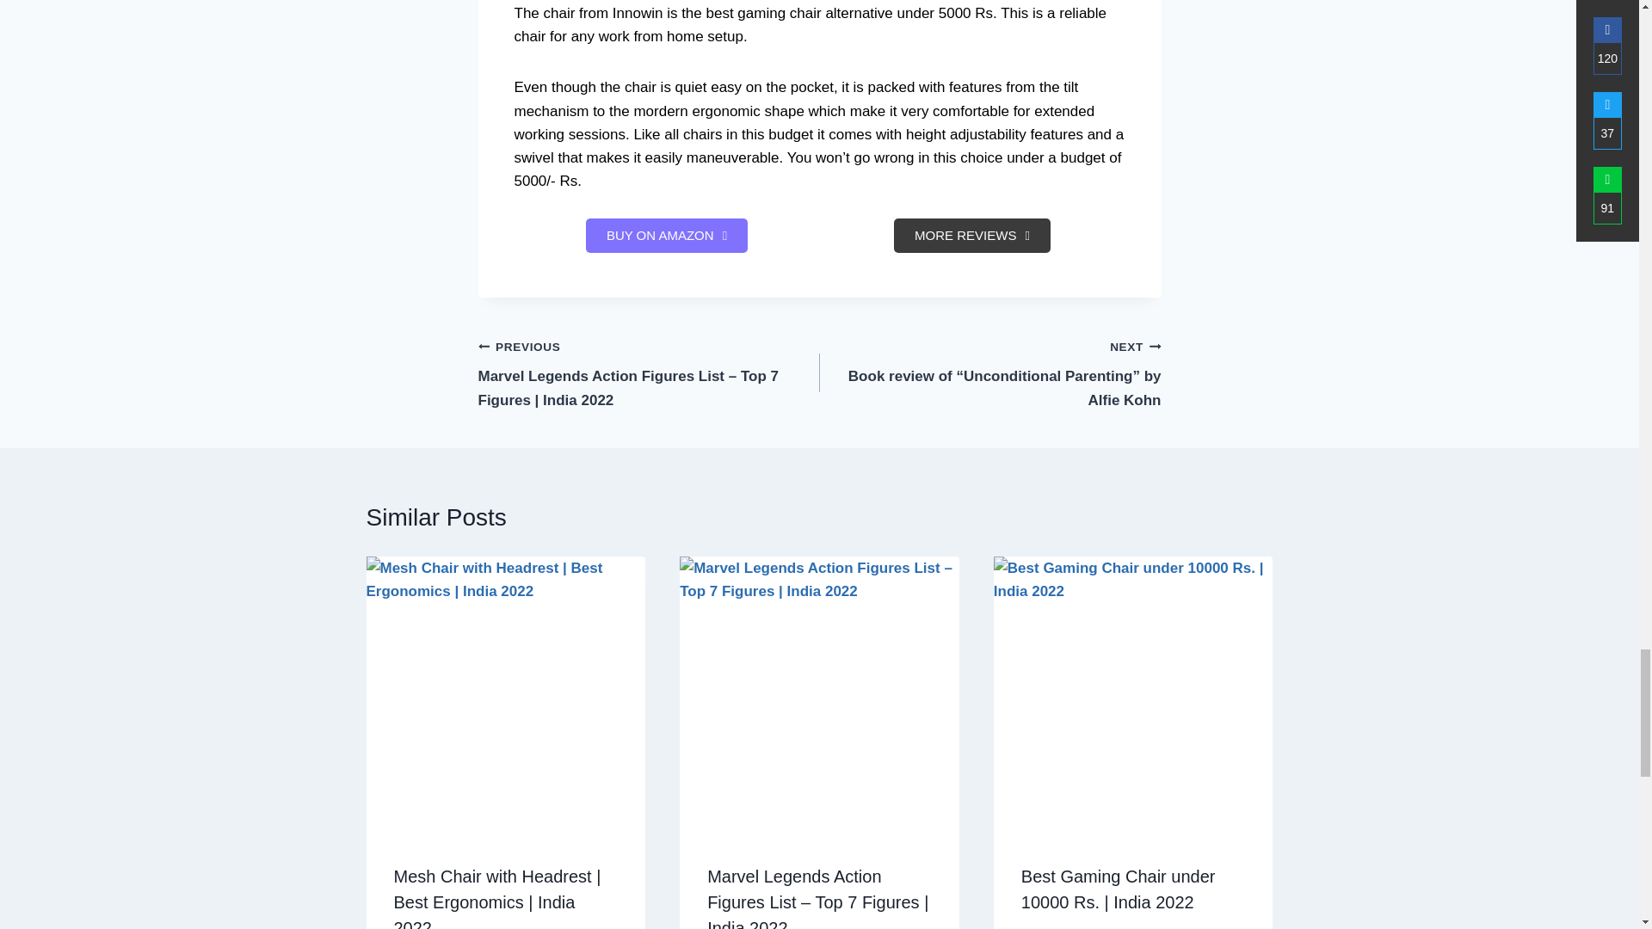 This screenshot has height=929, width=1652. Describe the element at coordinates (972, 235) in the screenshot. I see `MORE REVIEWS` at that location.